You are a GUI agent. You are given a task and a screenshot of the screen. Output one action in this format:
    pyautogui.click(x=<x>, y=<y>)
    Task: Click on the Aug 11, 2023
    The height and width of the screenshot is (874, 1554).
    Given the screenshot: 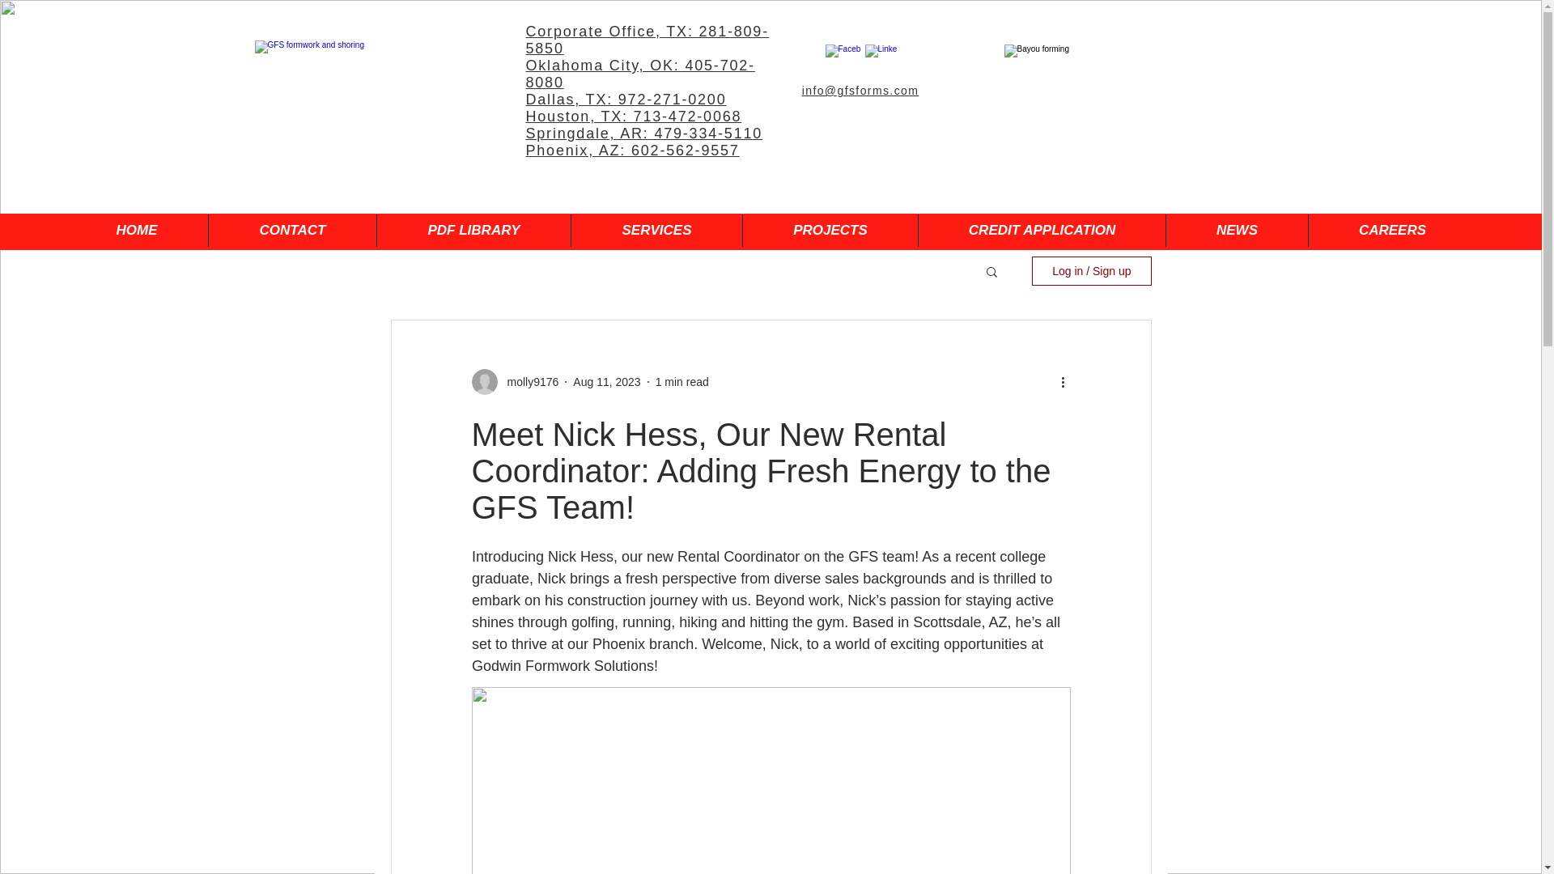 What is the action you would take?
    pyautogui.click(x=607, y=382)
    